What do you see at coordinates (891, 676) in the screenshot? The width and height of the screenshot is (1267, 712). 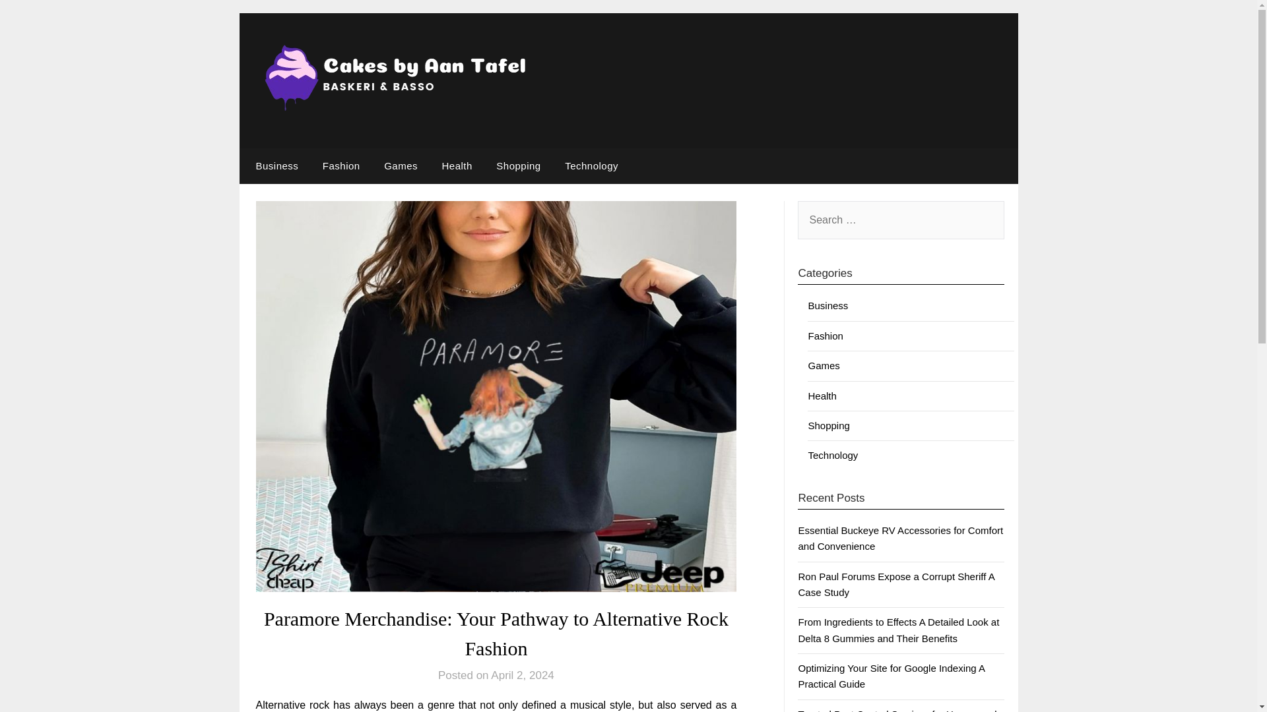 I see `Optimizing Your Site for Google Indexing A Practical Guide` at bounding box center [891, 676].